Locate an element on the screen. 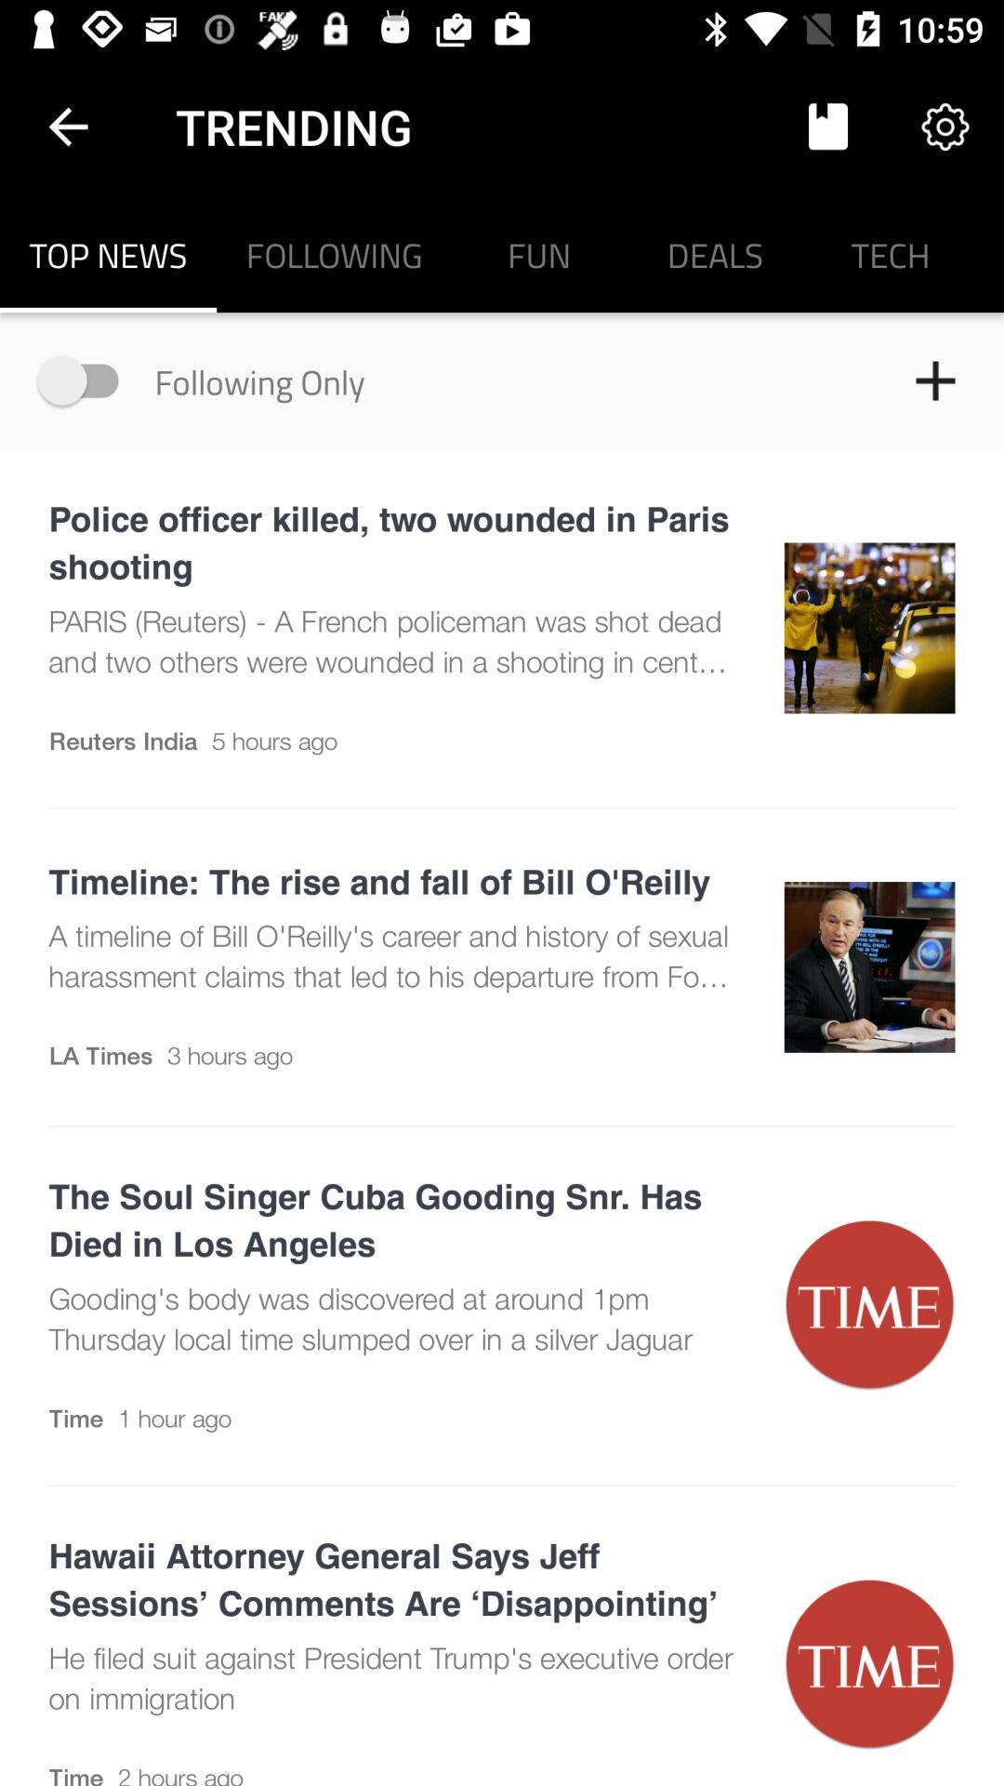  select the item to the left of the following only item is located at coordinates (87, 380).